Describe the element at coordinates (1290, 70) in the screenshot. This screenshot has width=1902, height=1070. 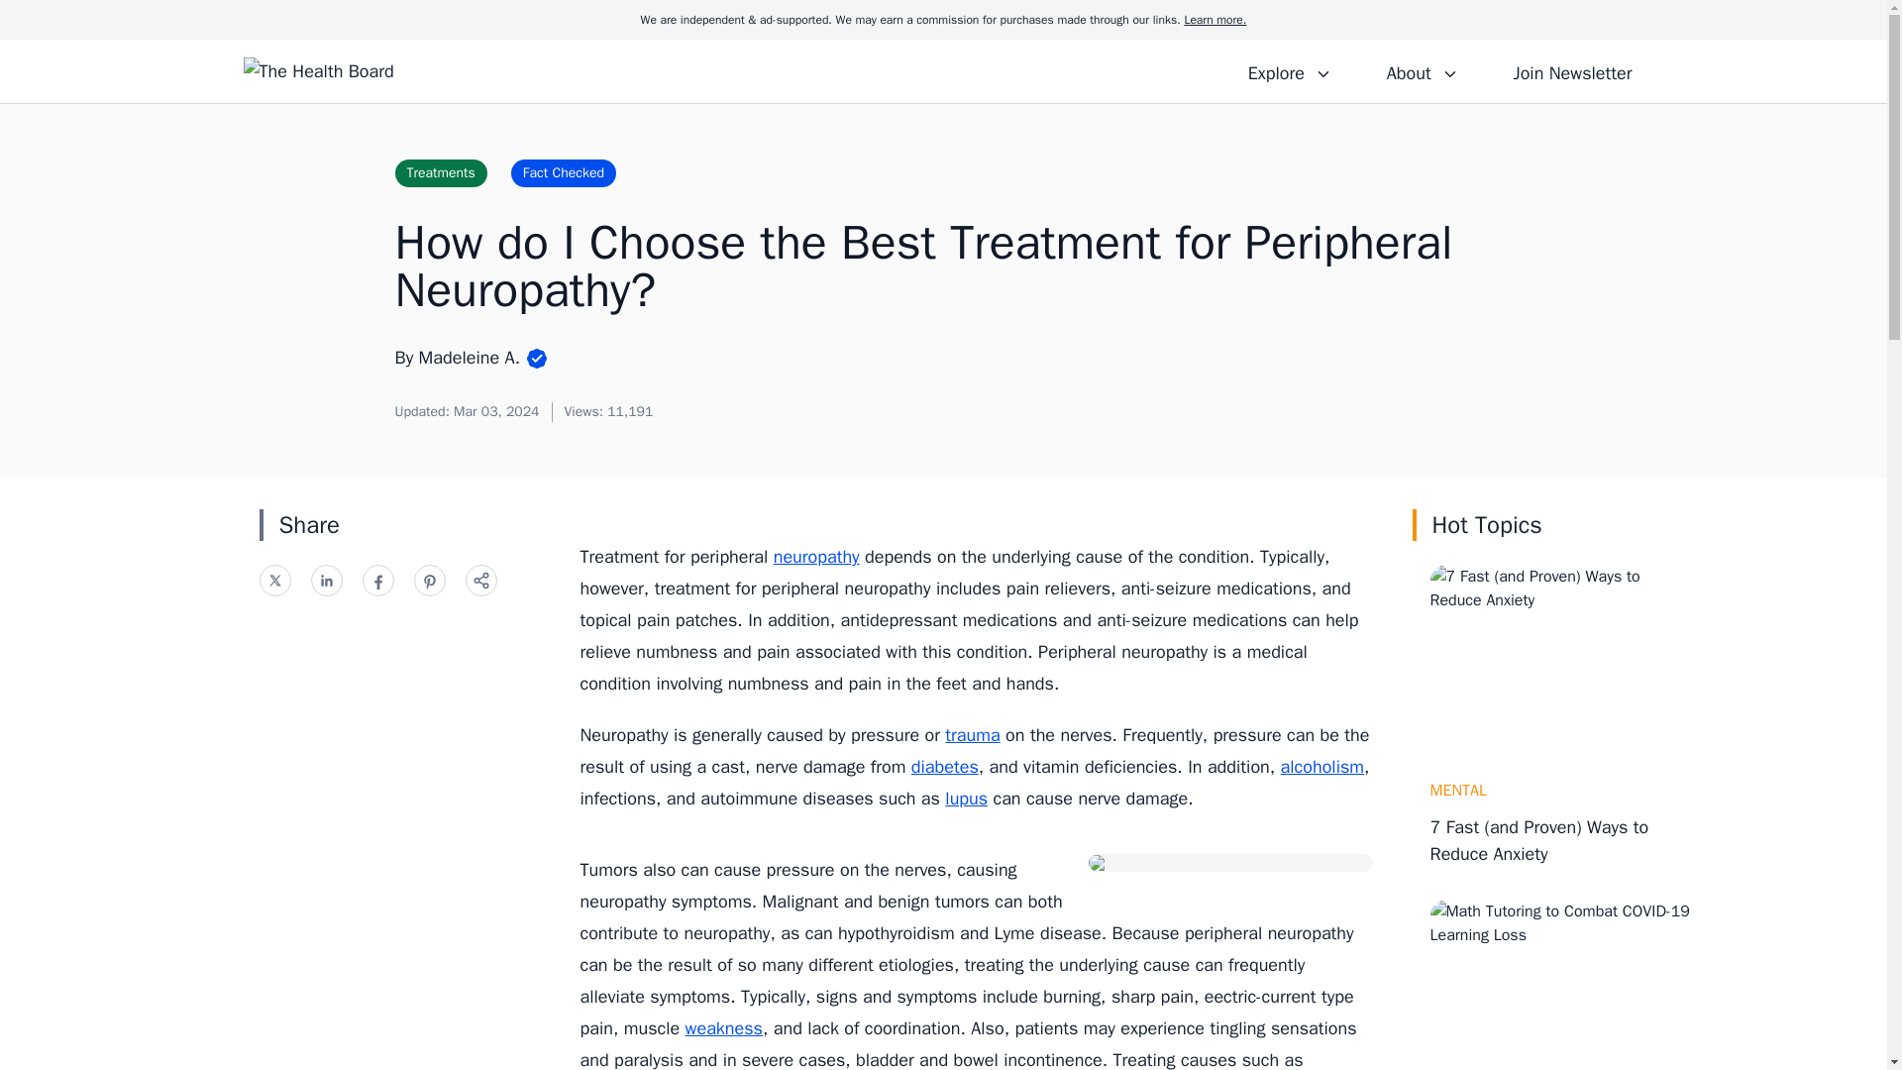
I see `Explore` at that location.